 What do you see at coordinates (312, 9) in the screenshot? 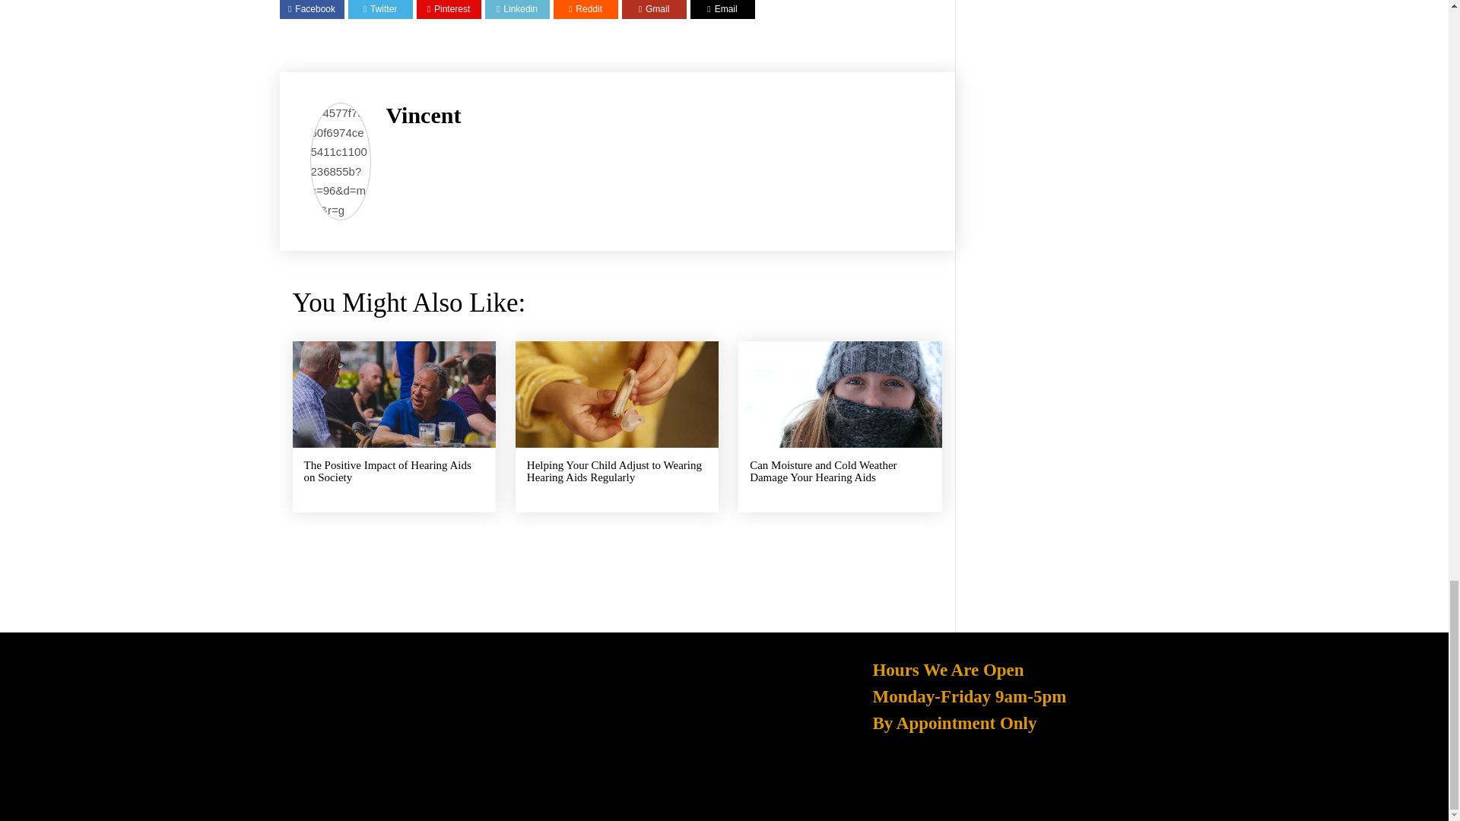
I see `Share on Facebook` at bounding box center [312, 9].